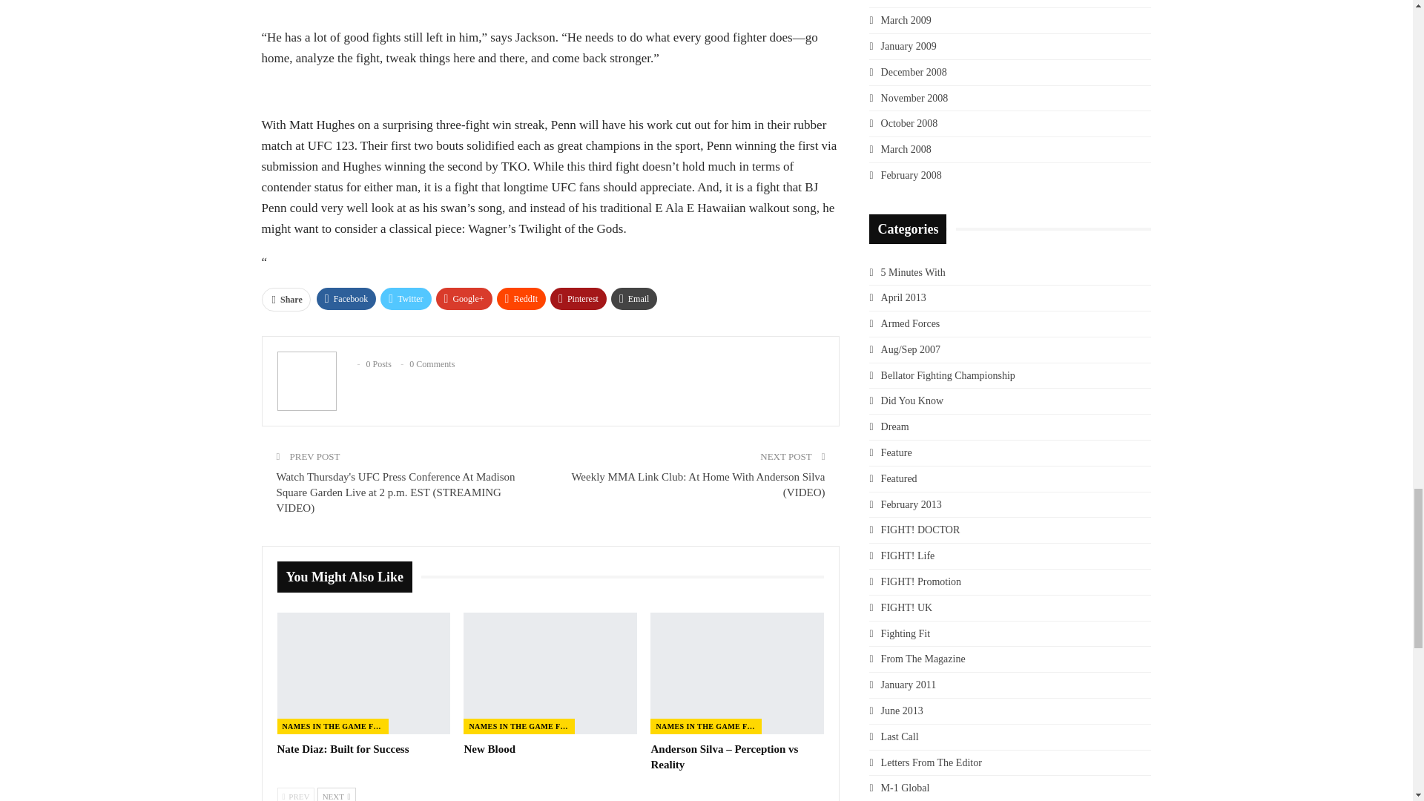  What do you see at coordinates (550, 673) in the screenshot?
I see `New Blood` at bounding box center [550, 673].